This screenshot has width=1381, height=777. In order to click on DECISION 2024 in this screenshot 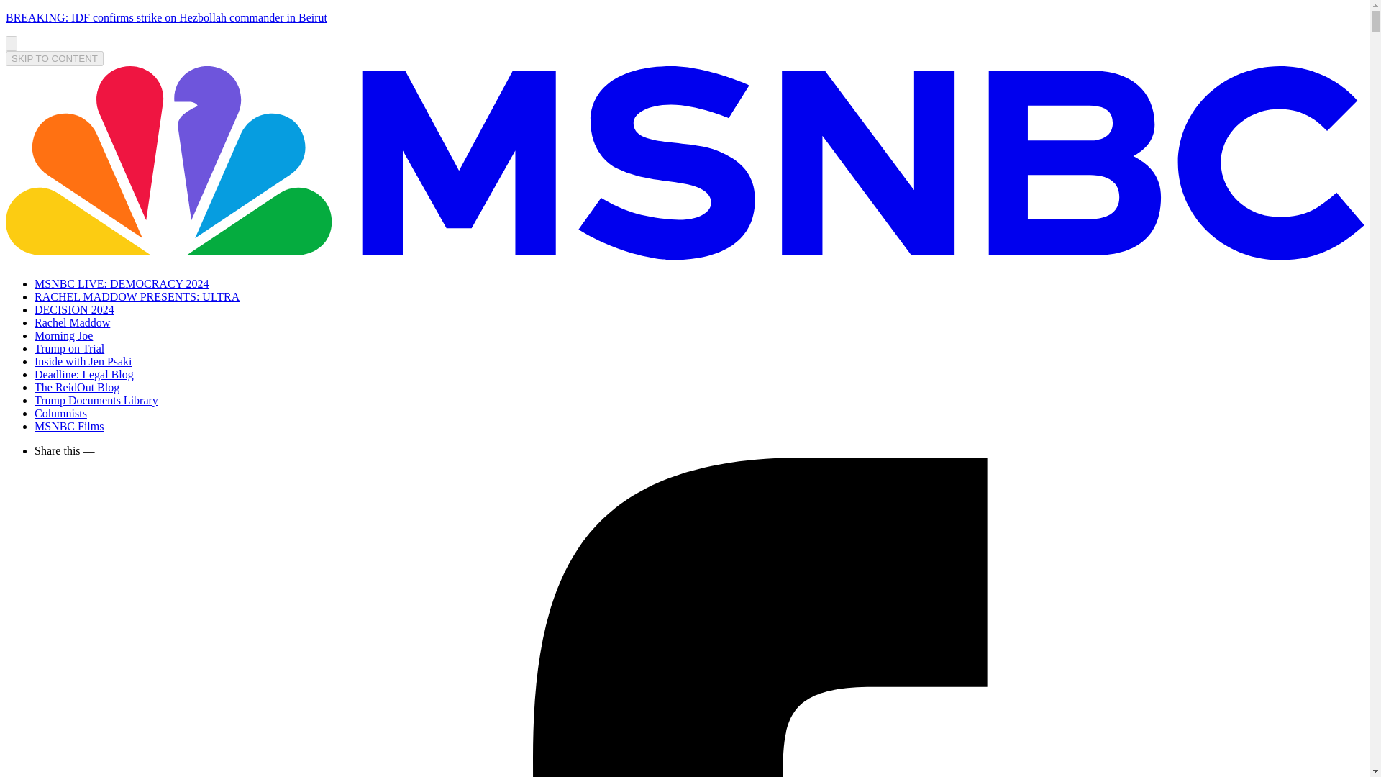, I will do `click(75, 309)`.